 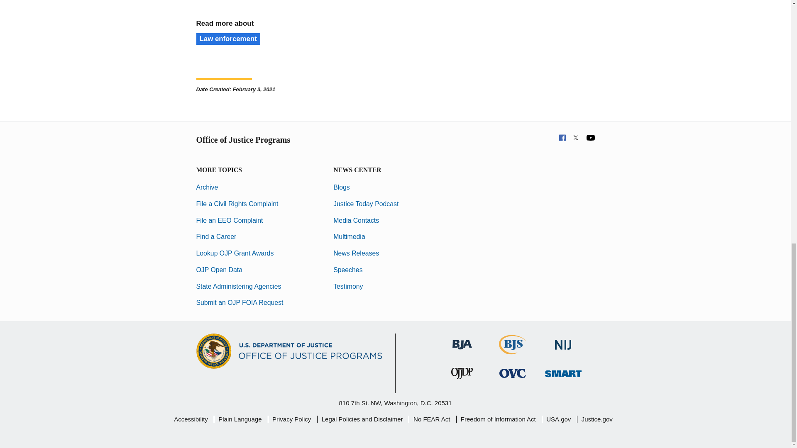 What do you see at coordinates (207, 187) in the screenshot?
I see `Archive` at bounding box center [207, 187].